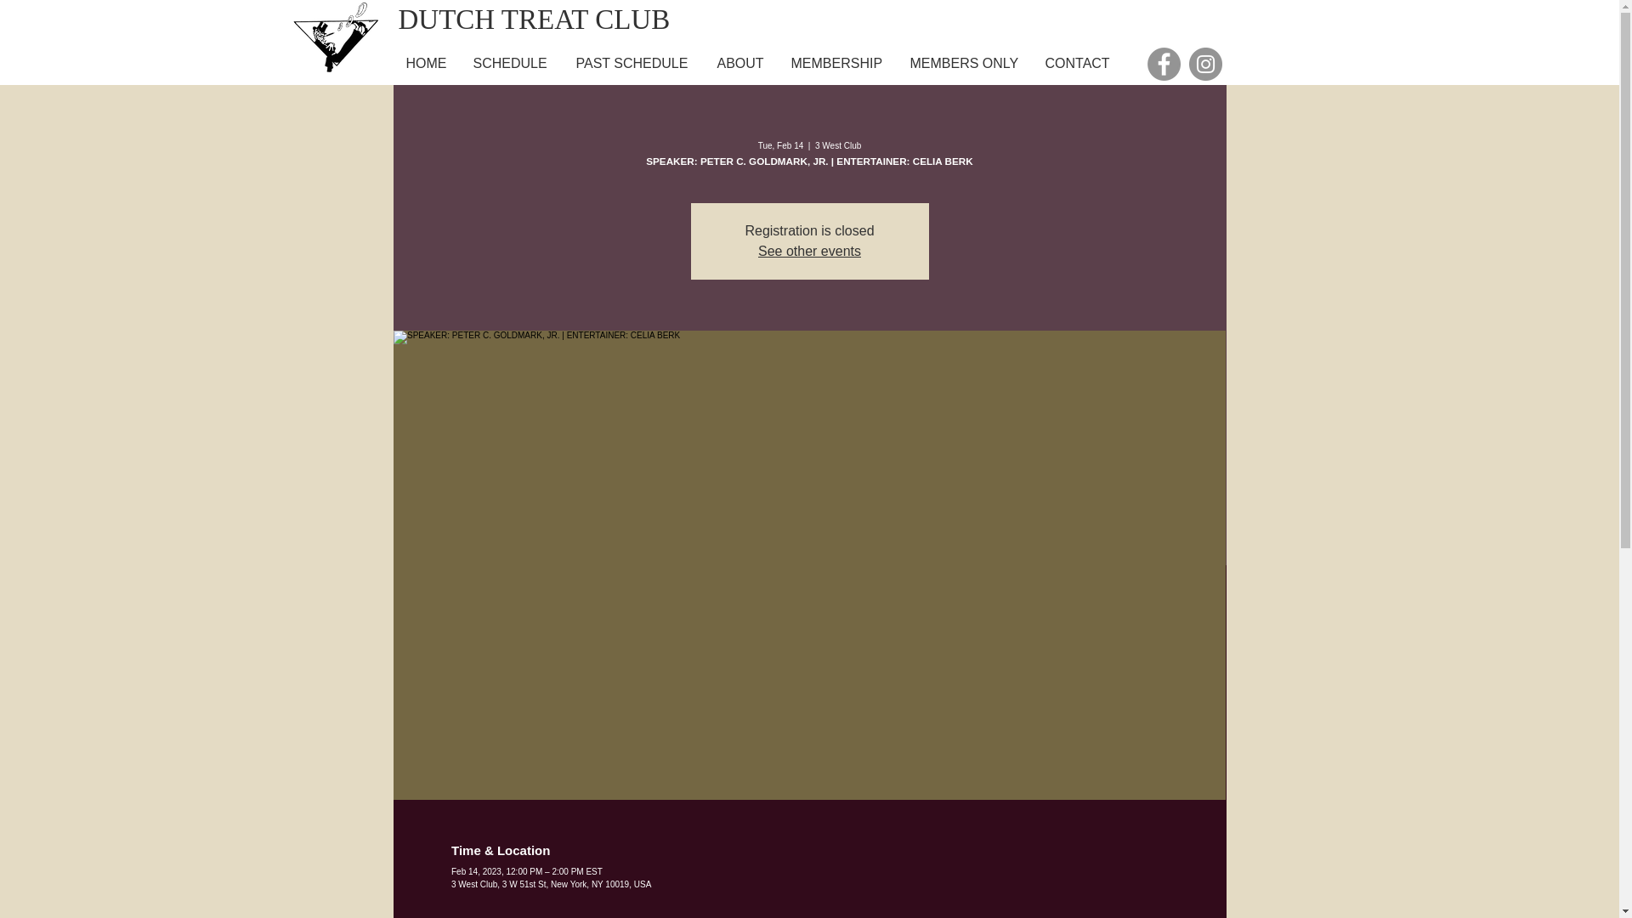 The width and height of the screenshot is (1632, 918). I want to click on PAST SCHEDULE, so click(632, 63).